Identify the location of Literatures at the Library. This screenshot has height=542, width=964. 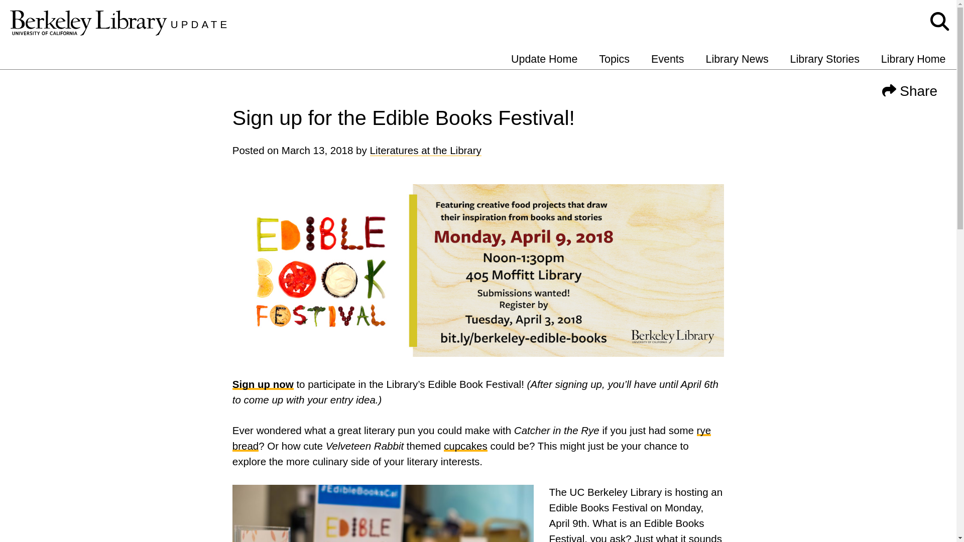
(425, 151).